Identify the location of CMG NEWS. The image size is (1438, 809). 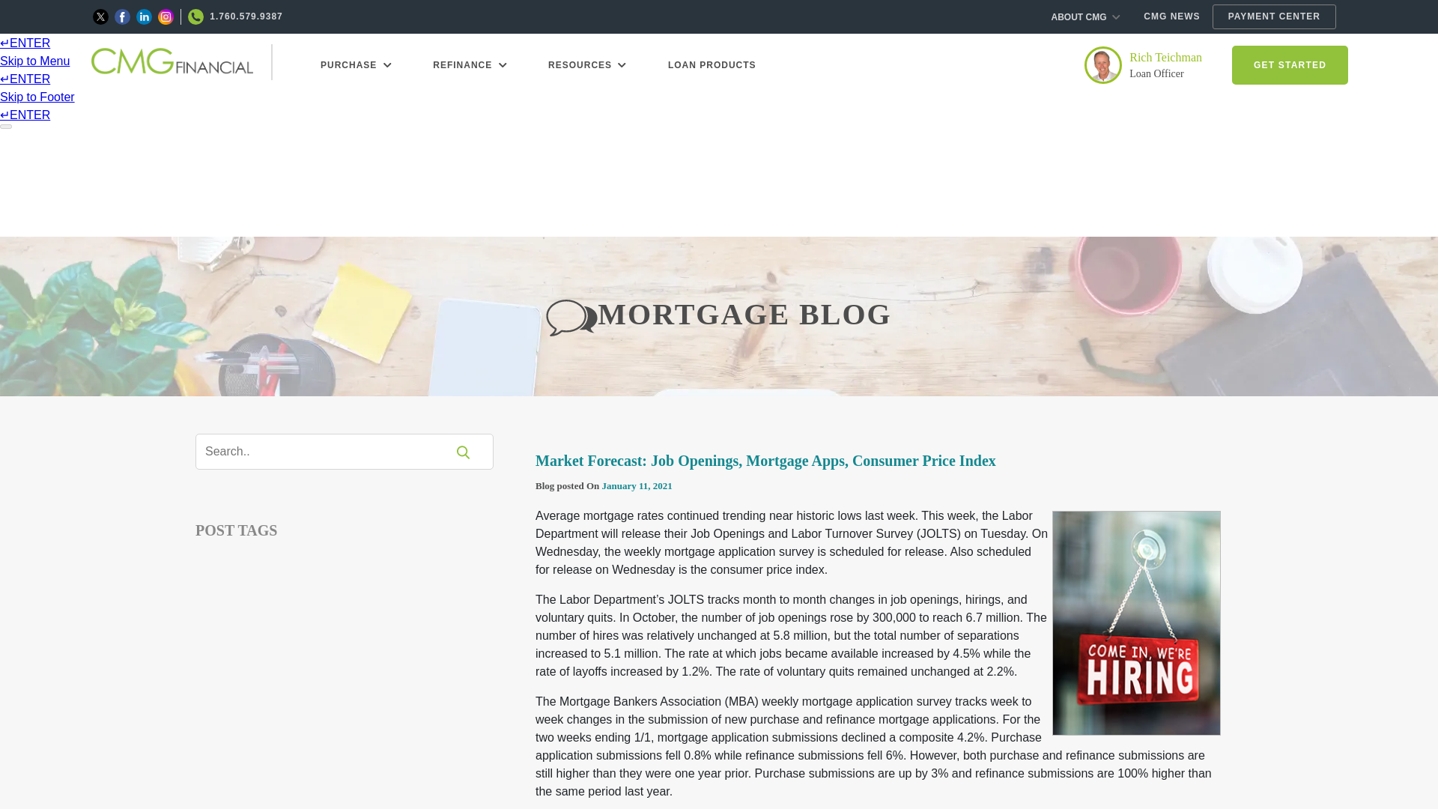
(1171, 16).